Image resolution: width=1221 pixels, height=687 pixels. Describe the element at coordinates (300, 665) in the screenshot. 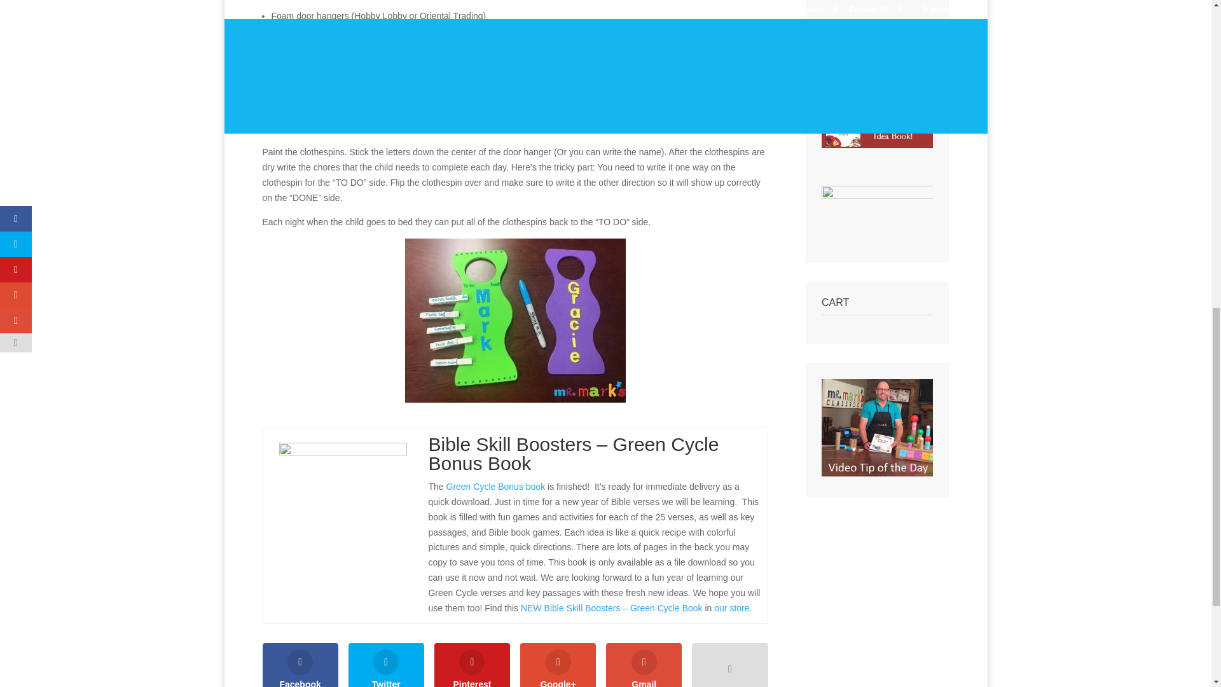

I see `Facebook` at that location.